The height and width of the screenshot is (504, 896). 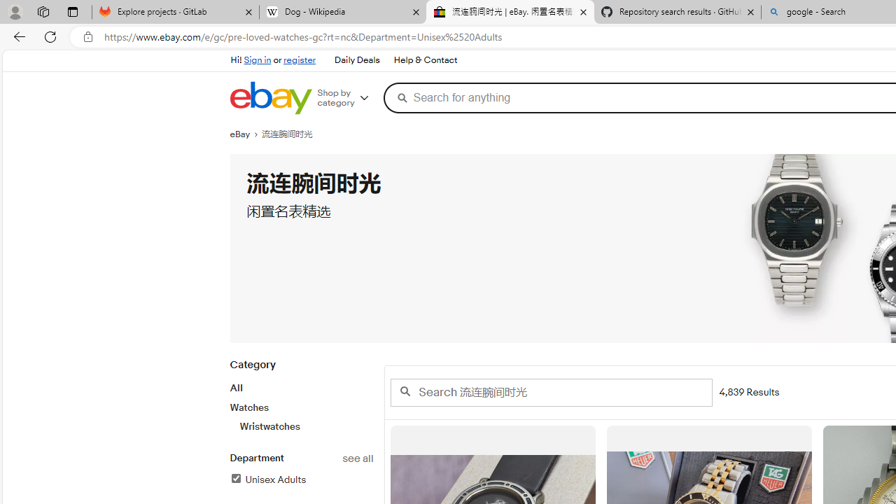 What do you see at coordinates (356, 60) in the screenshot?
I see `Daily Deals` at bounding box center [356, 60].